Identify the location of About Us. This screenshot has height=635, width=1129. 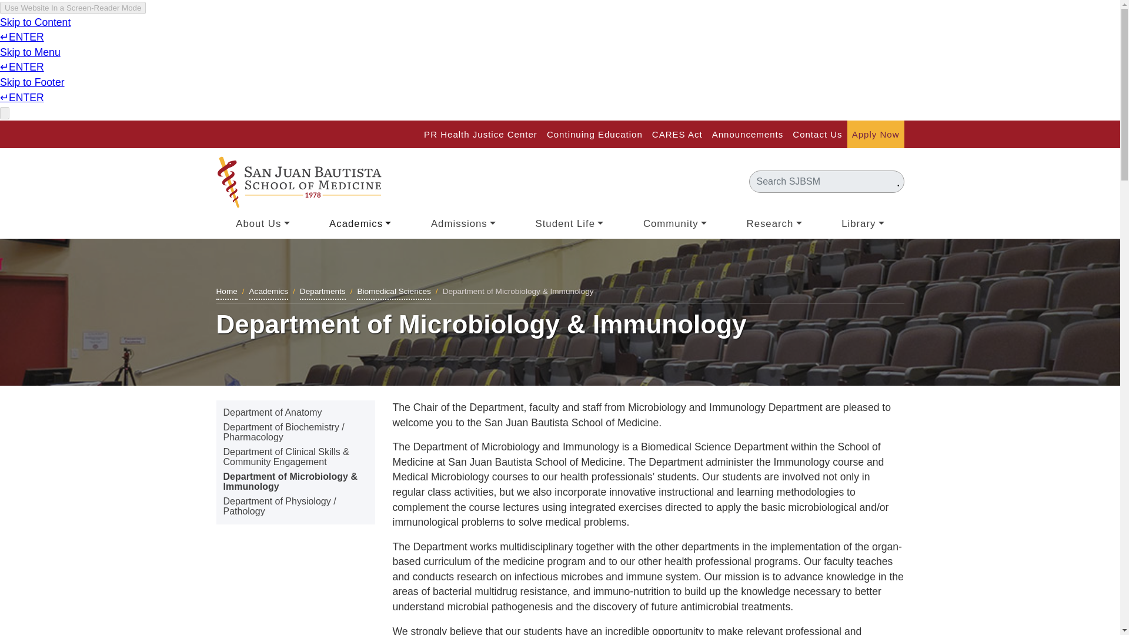
(262, 225).